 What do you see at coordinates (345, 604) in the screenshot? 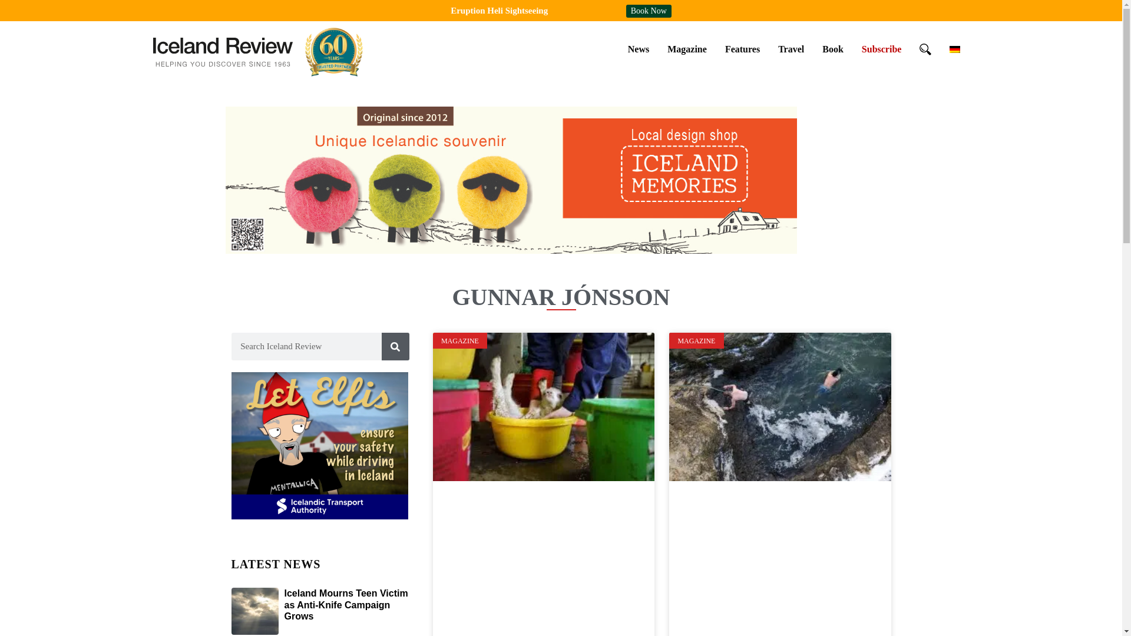
I see `Iceland Mourns Teen Victim as Anti-Knife Campaign Grows` at bounding box center [345, 604].